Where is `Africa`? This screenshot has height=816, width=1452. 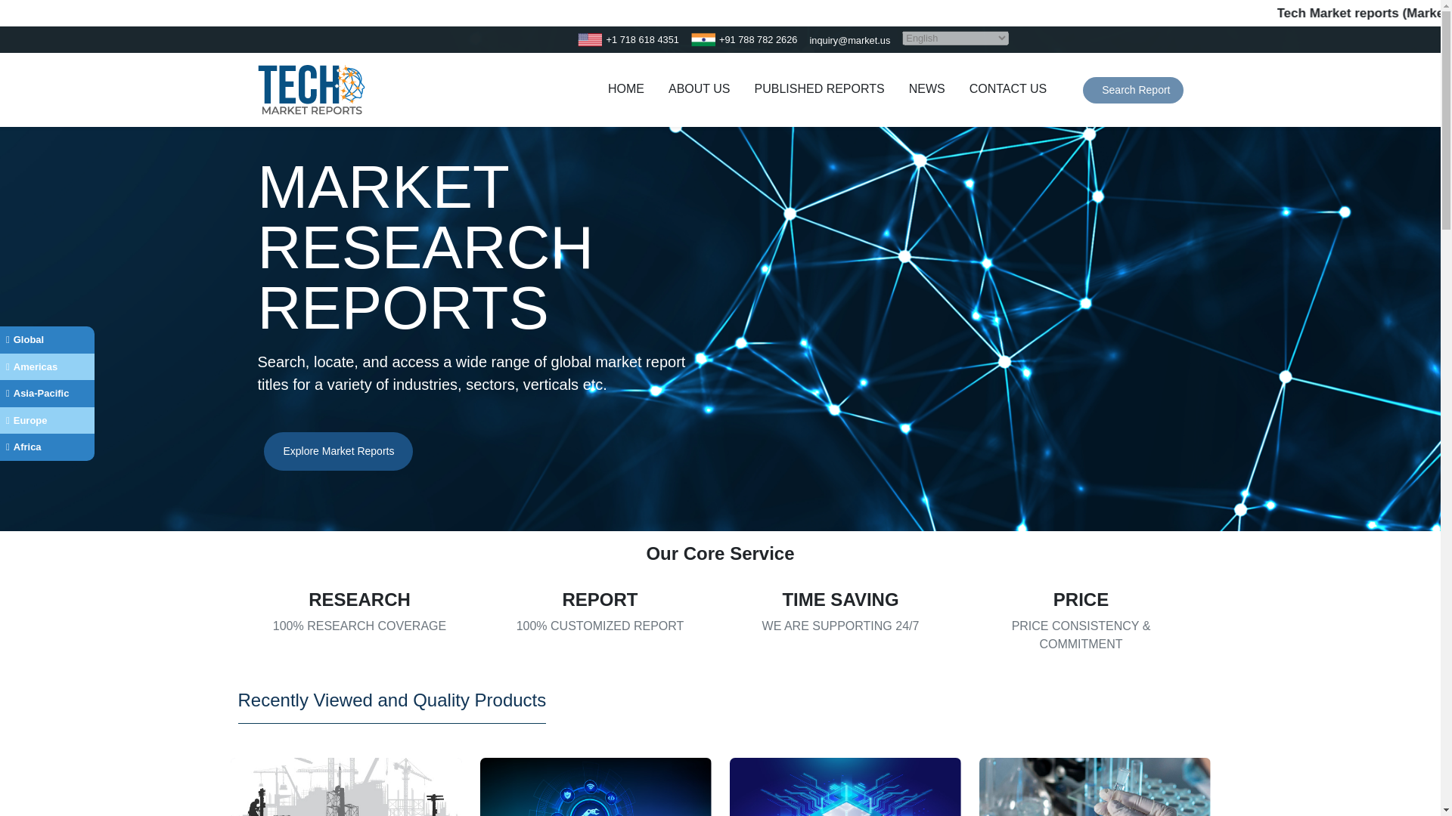
Africa is located at coordinates (47, 447).